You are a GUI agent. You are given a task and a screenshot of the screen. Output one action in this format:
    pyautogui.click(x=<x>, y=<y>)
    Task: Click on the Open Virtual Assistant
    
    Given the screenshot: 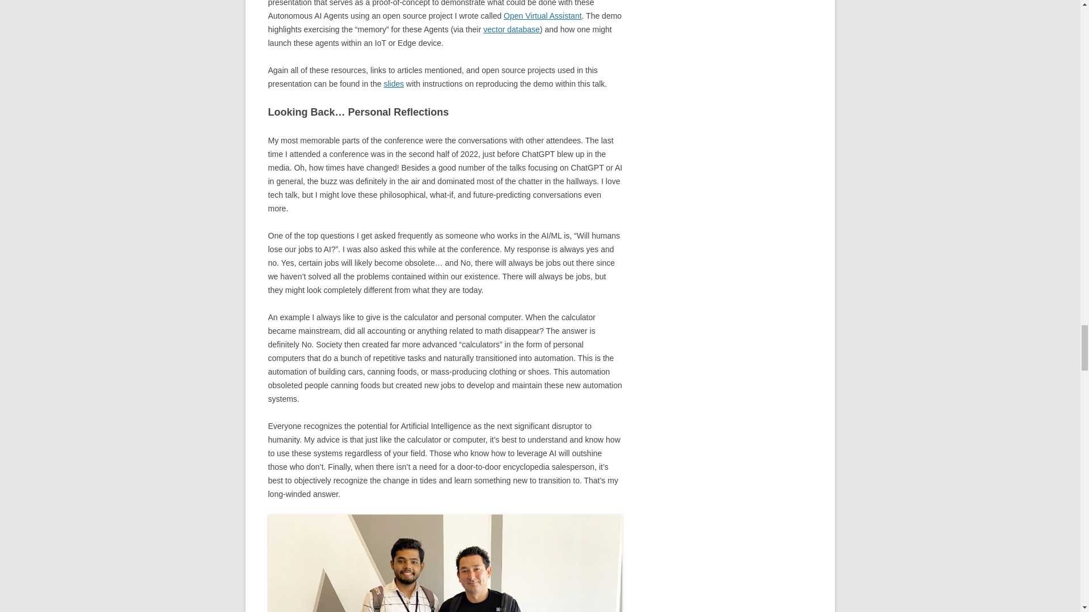 What is the action you would take?
    pyautogui.click(x=542, y=16)
    